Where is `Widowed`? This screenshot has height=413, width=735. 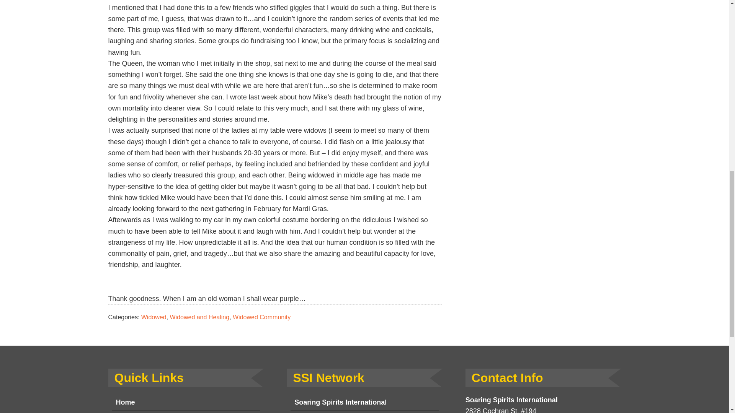
Widowed is located at coordinates (154, 317).